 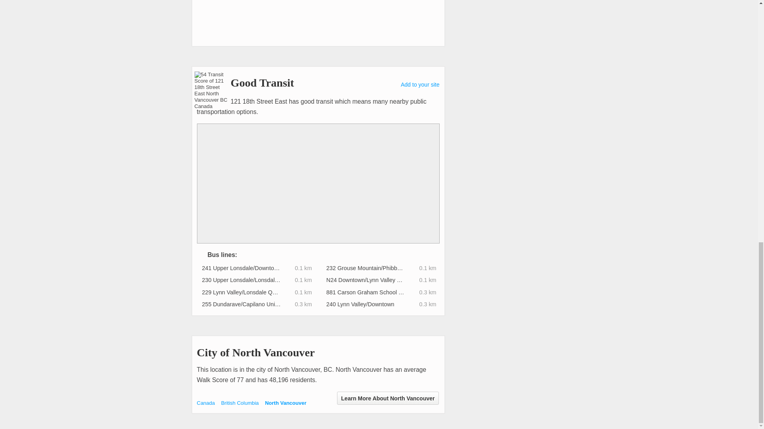 I want to click on British Columbia, so click(x=240, y=403).